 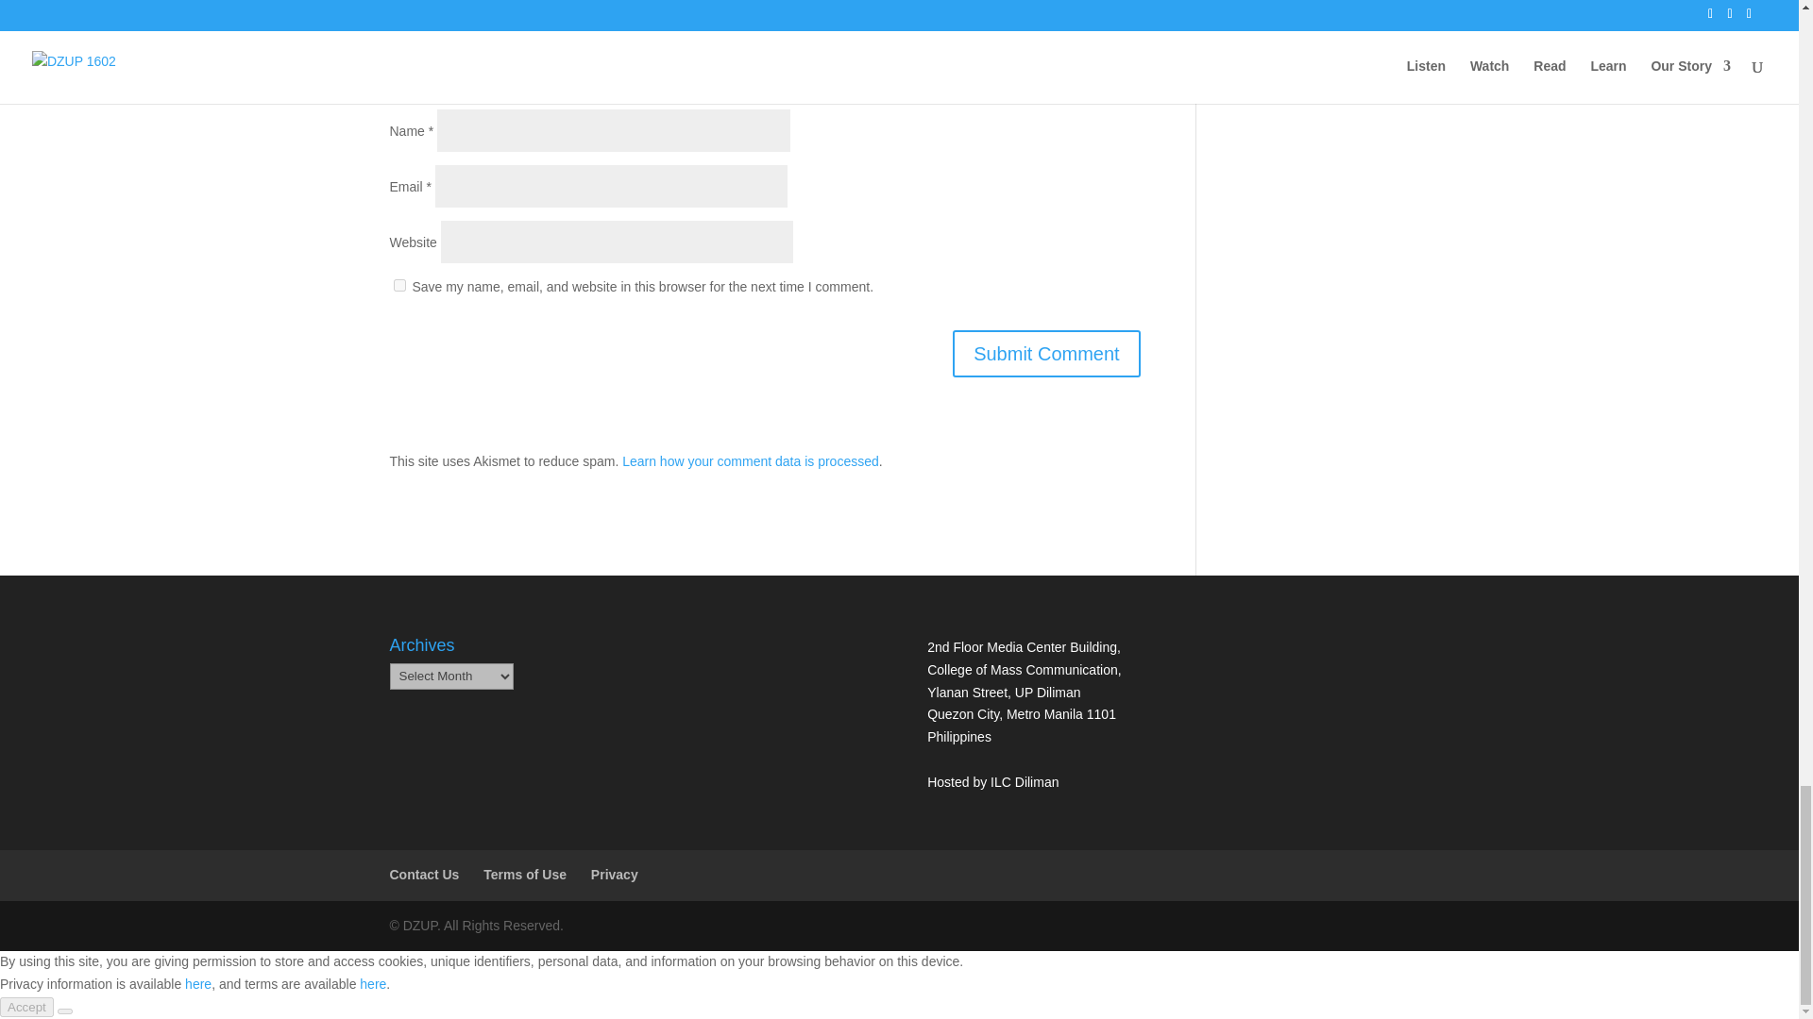 I want to click on Learn how your comment data is processed, so click(x=750, y=460).